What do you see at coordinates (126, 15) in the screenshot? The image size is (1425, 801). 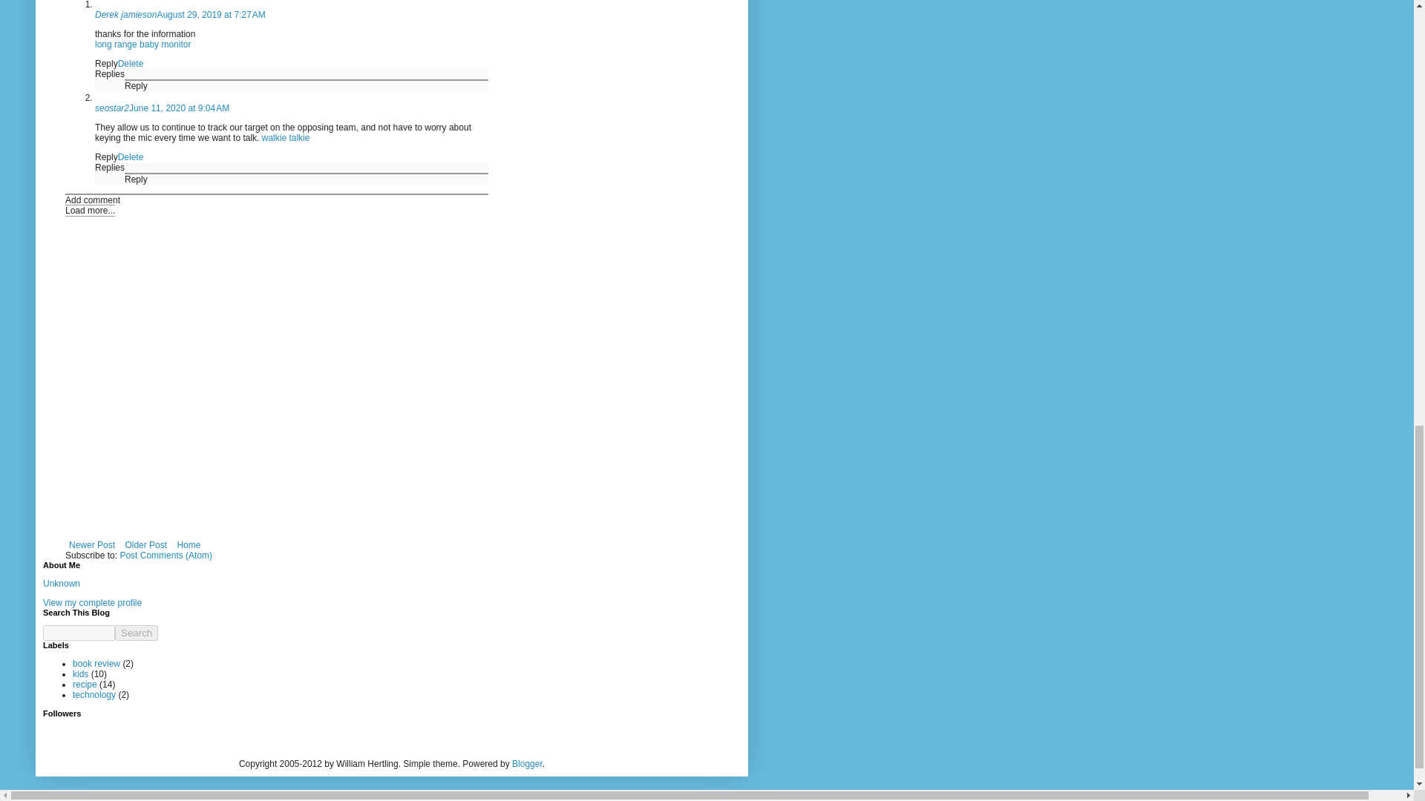 I see `Derek jamieson` at bounding box center [126, 15].